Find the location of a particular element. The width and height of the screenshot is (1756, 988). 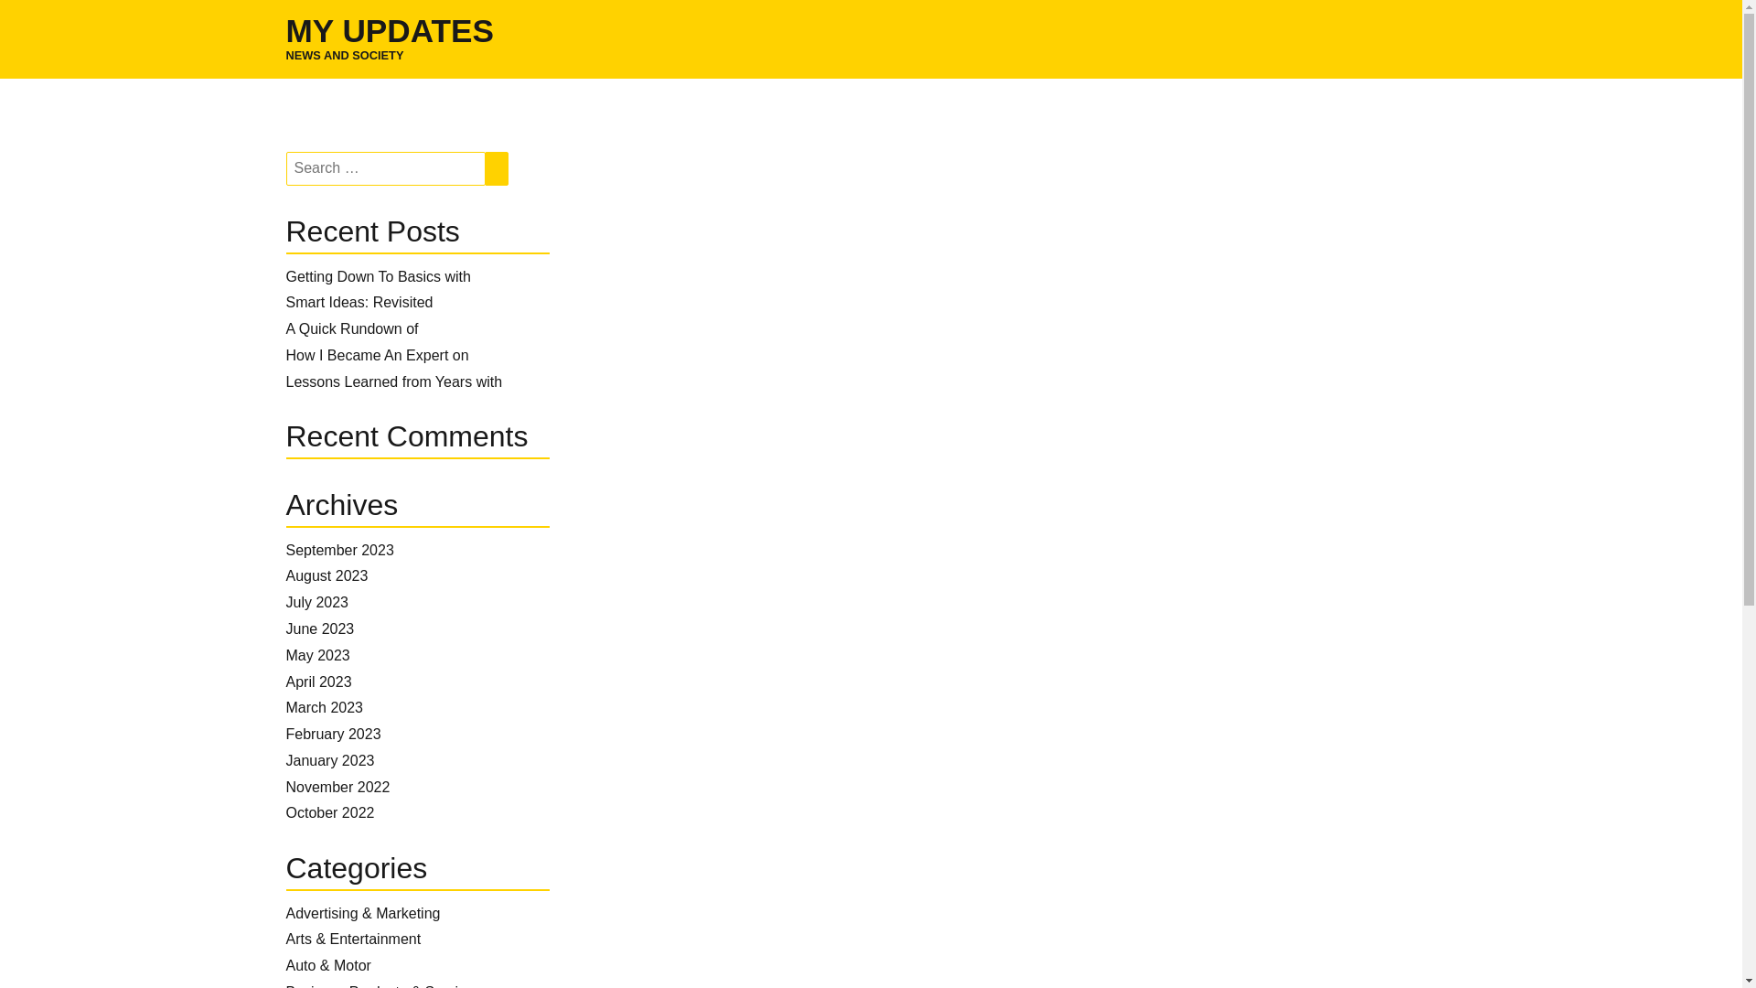

Lessons Learned from Years with is located at coordinates (393, 381).